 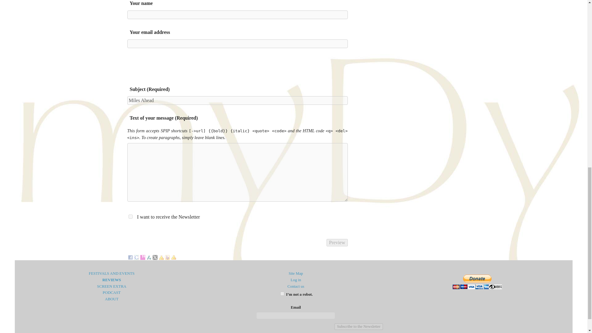 What do you see at coordinates (142, 257) in the screenshot?
I see `Seenthis` at bounding box center [142, 257].